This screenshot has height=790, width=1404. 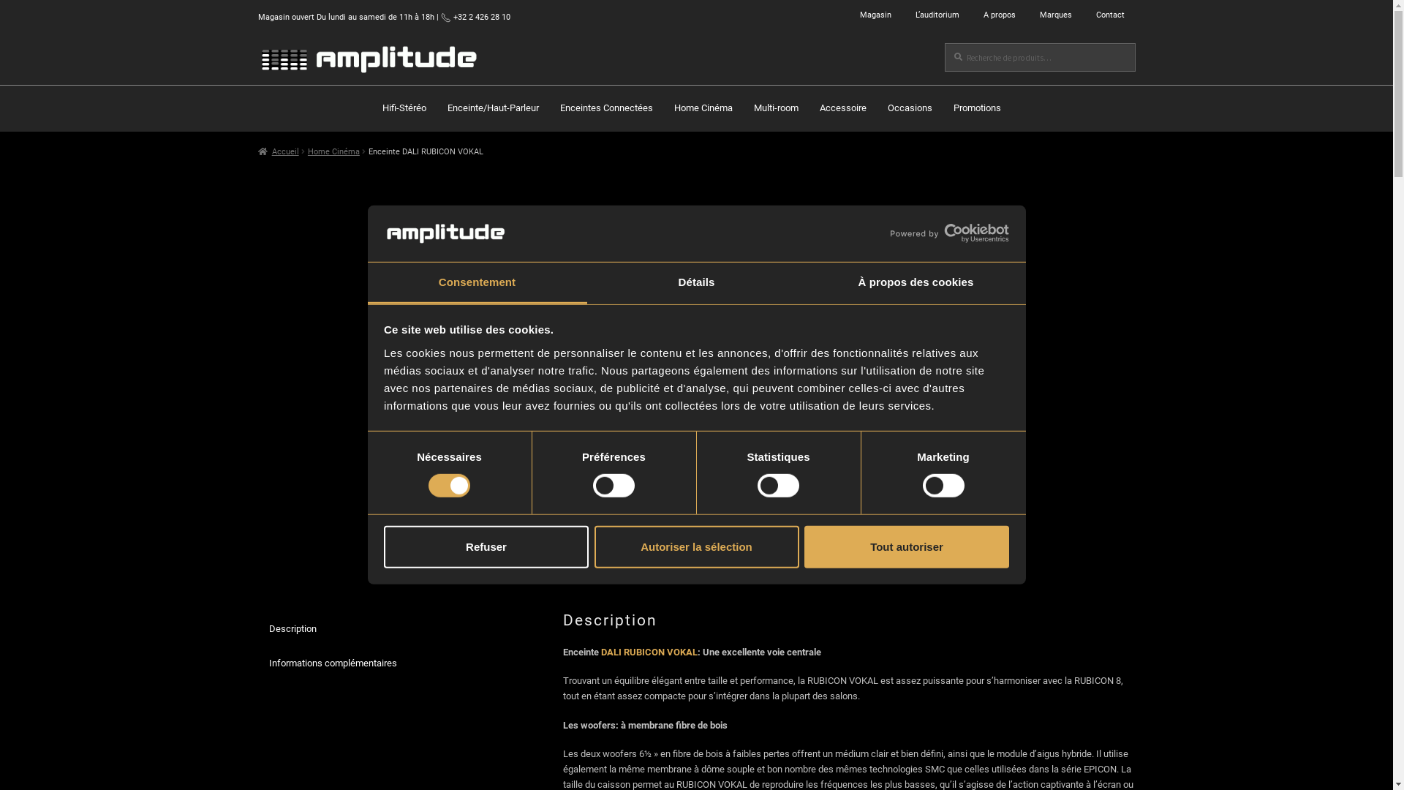 I want to click on Recherche, so click(x=945, y=42).